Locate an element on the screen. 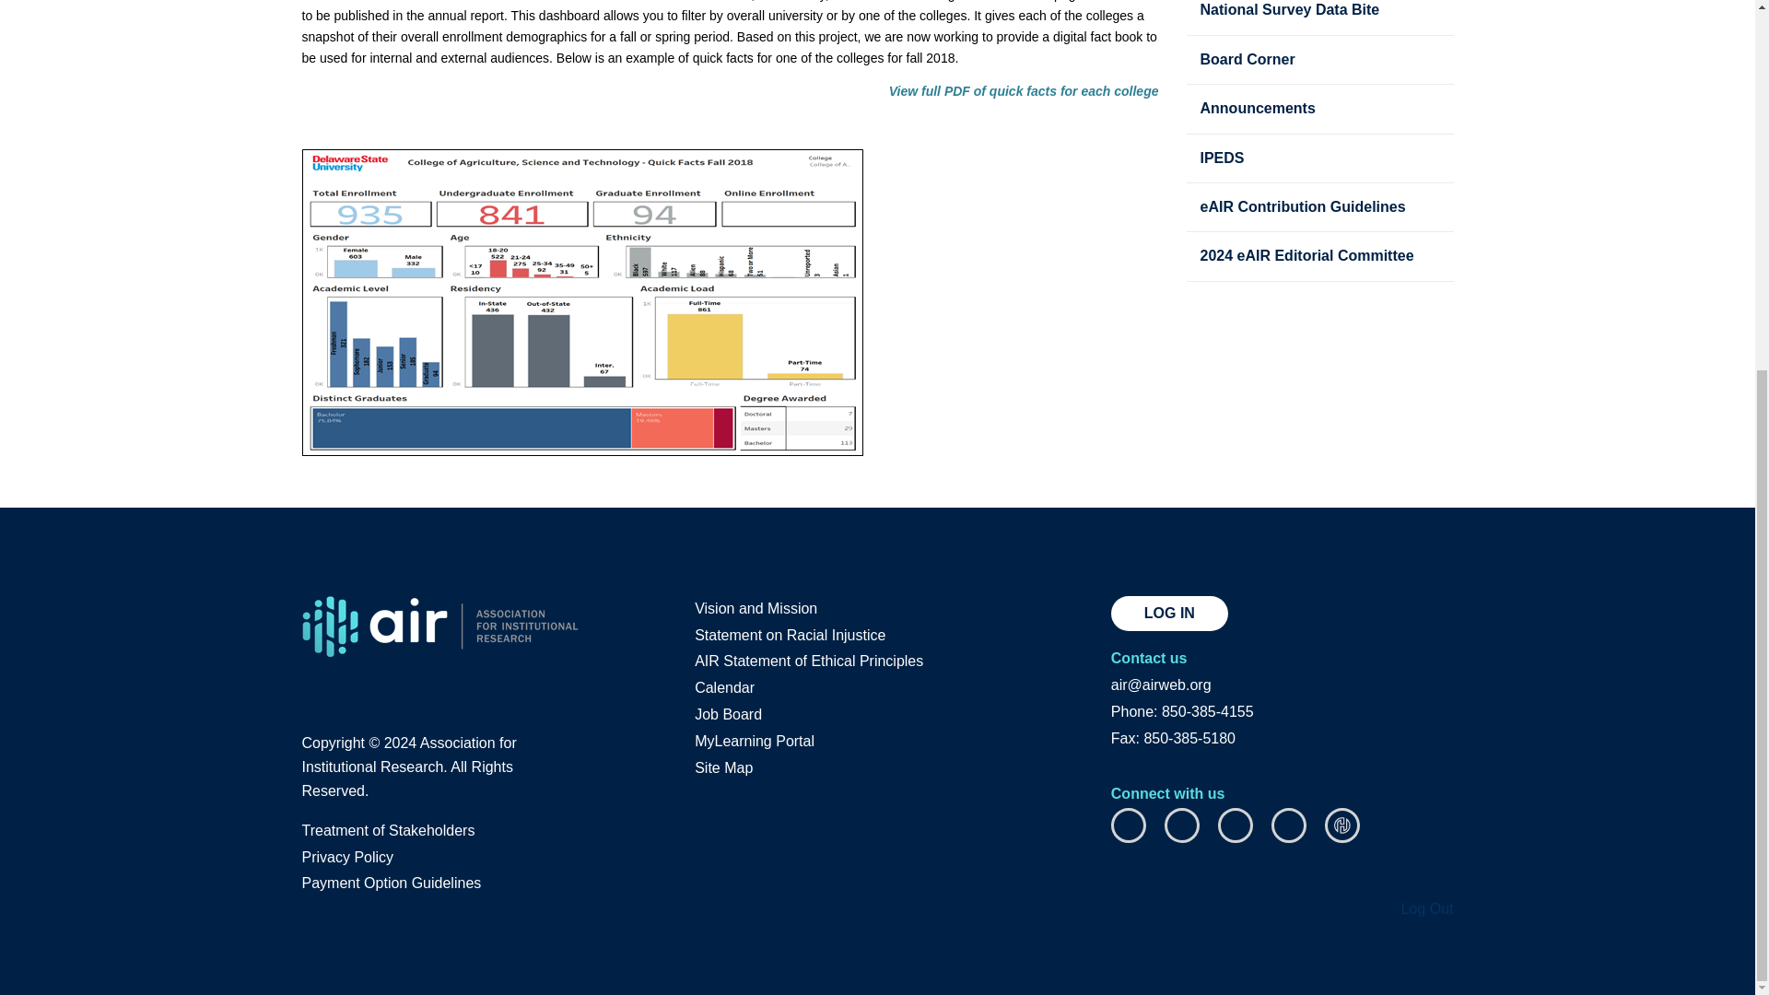 The height and width of the screenshot is (995, 1769). Association for Institutional Research is located at coordinates (440, 626).